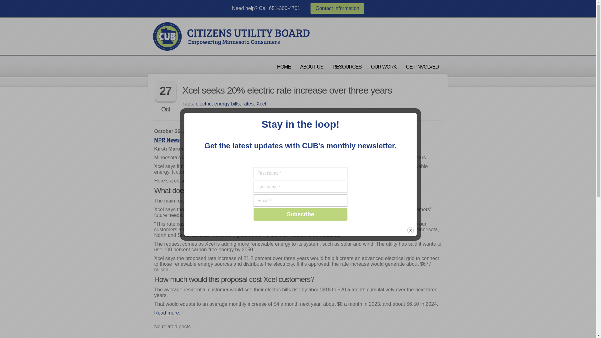 This screenshot has height=338, width=601. What do you see at coordinates (227, 104) in the screenshot?
I see `energy bills` at bounding box center [227, 104].